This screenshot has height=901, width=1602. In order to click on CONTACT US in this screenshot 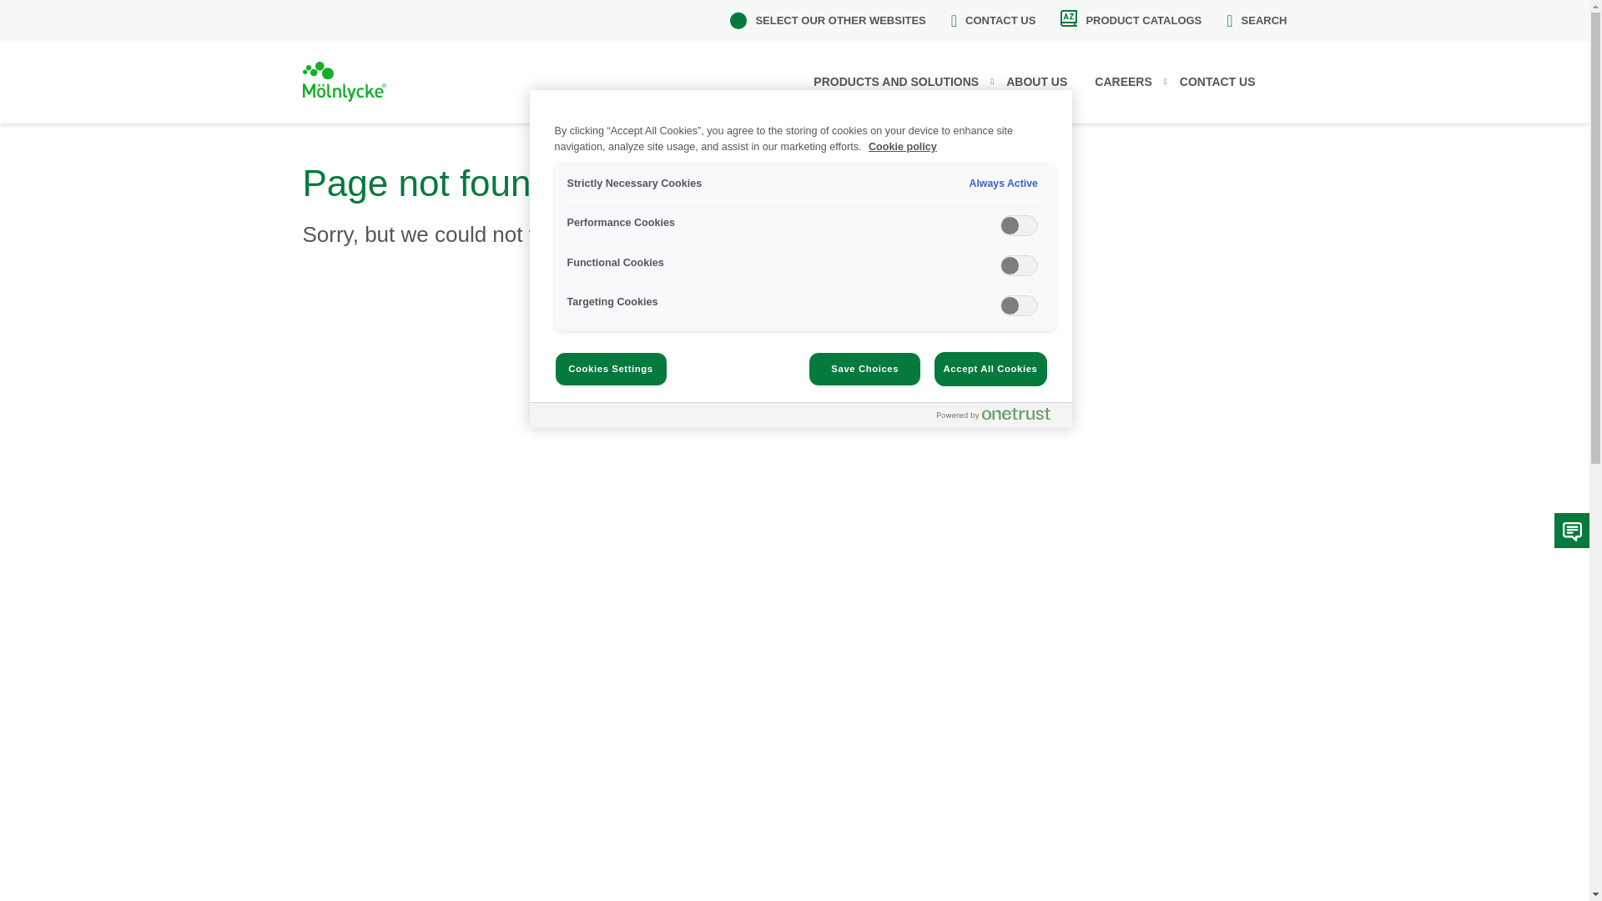, I will do `click(994, 20)`.